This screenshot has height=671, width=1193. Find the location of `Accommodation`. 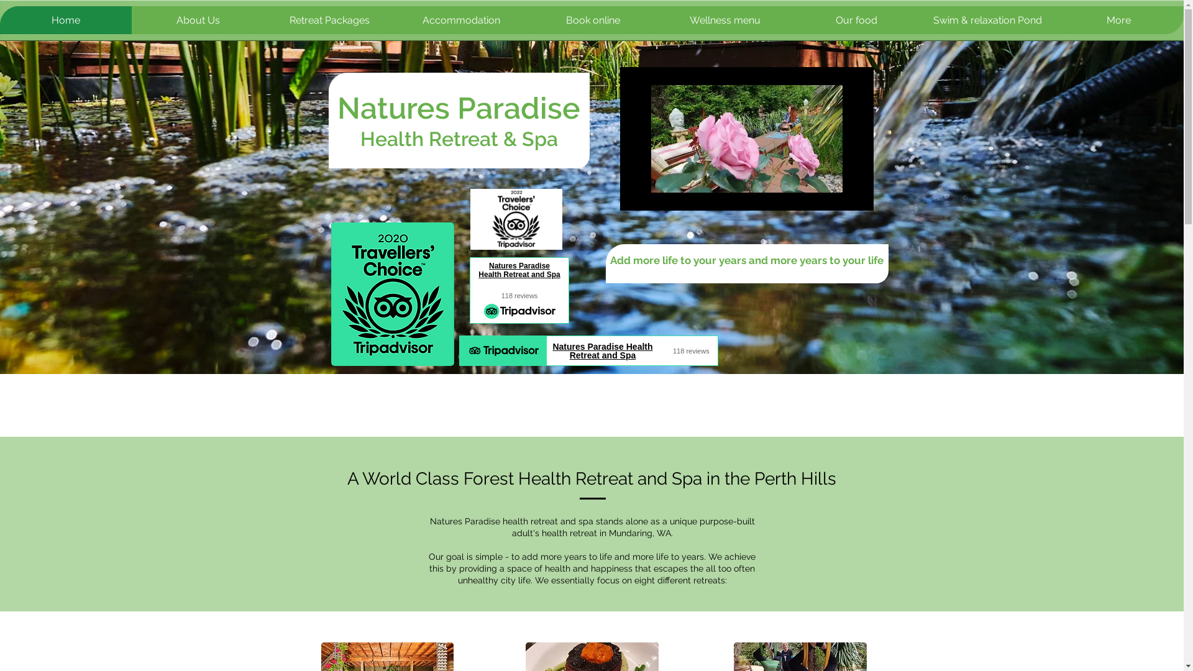

Accommodation is located at coordinates (461, 20).